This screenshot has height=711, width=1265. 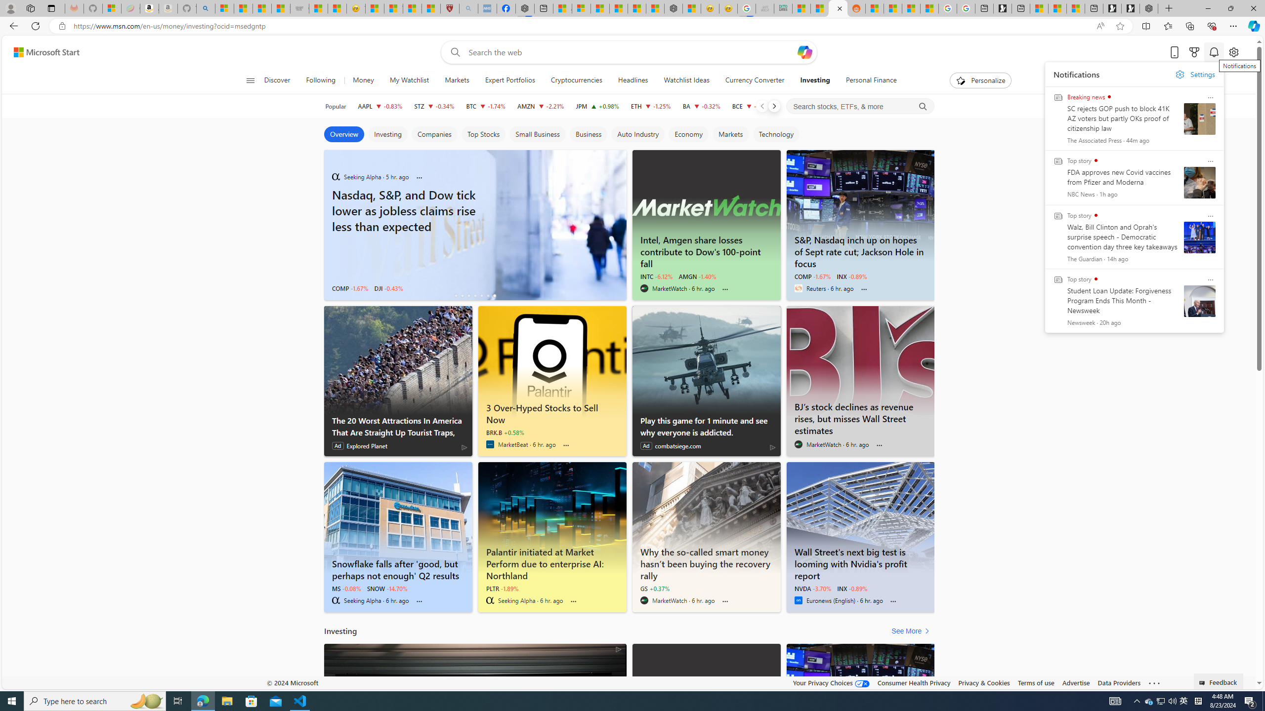 What do you see at coordinates (299, 8) in the screenshot?
I see `Combat Siege` at bounding box center [299, 8].